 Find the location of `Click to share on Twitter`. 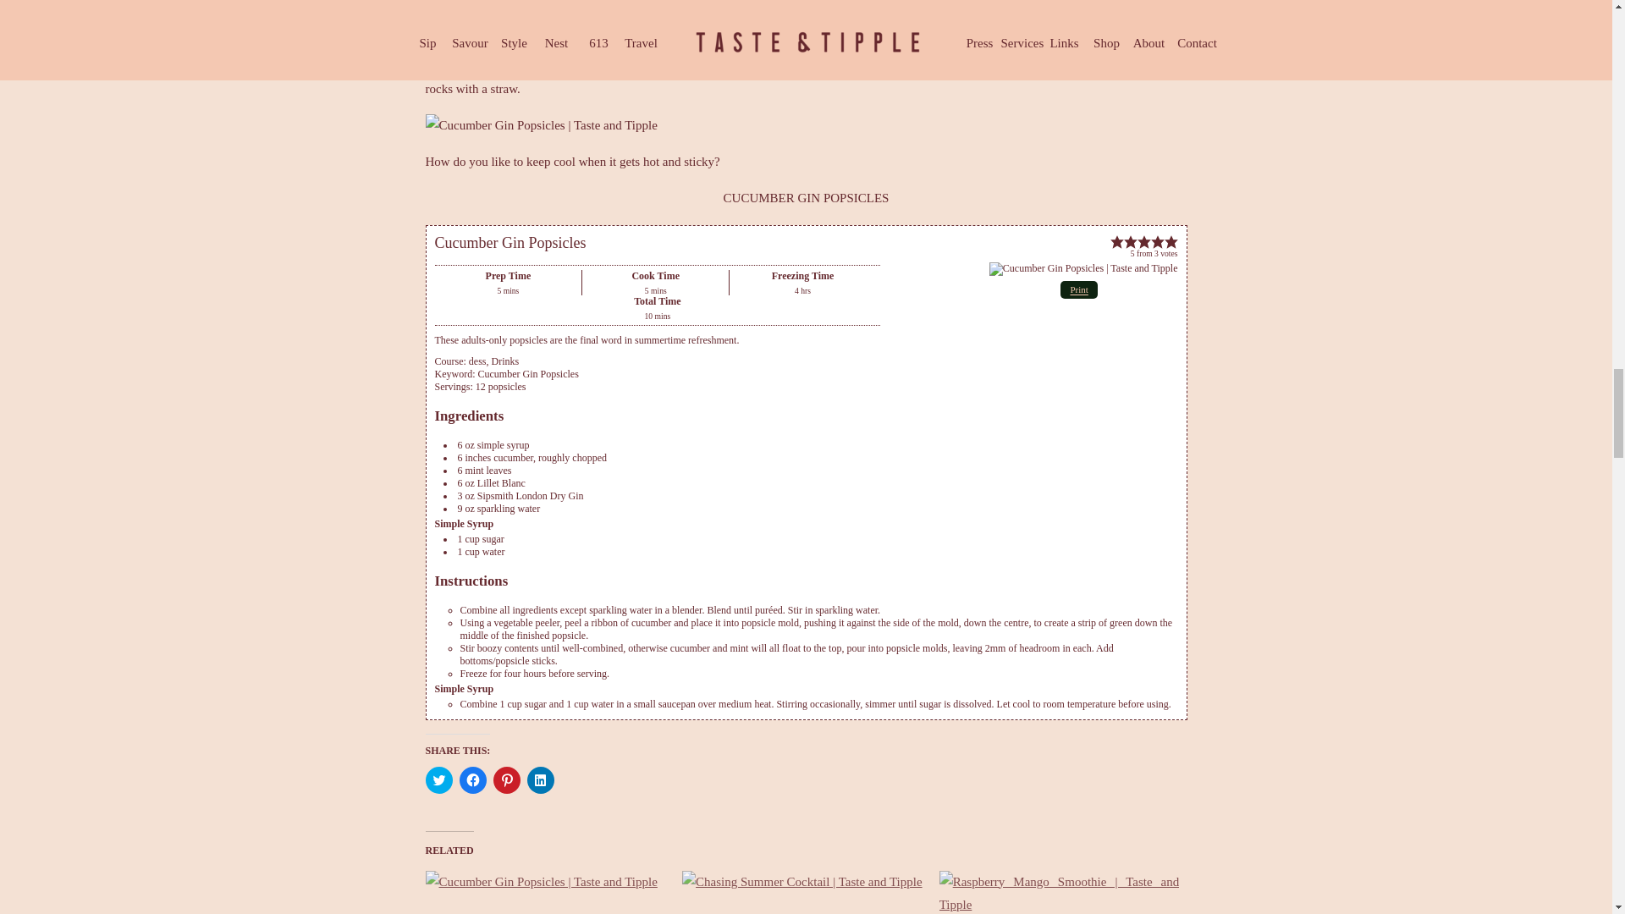

Click to share on Twitter is located at coordinates (438, 780).